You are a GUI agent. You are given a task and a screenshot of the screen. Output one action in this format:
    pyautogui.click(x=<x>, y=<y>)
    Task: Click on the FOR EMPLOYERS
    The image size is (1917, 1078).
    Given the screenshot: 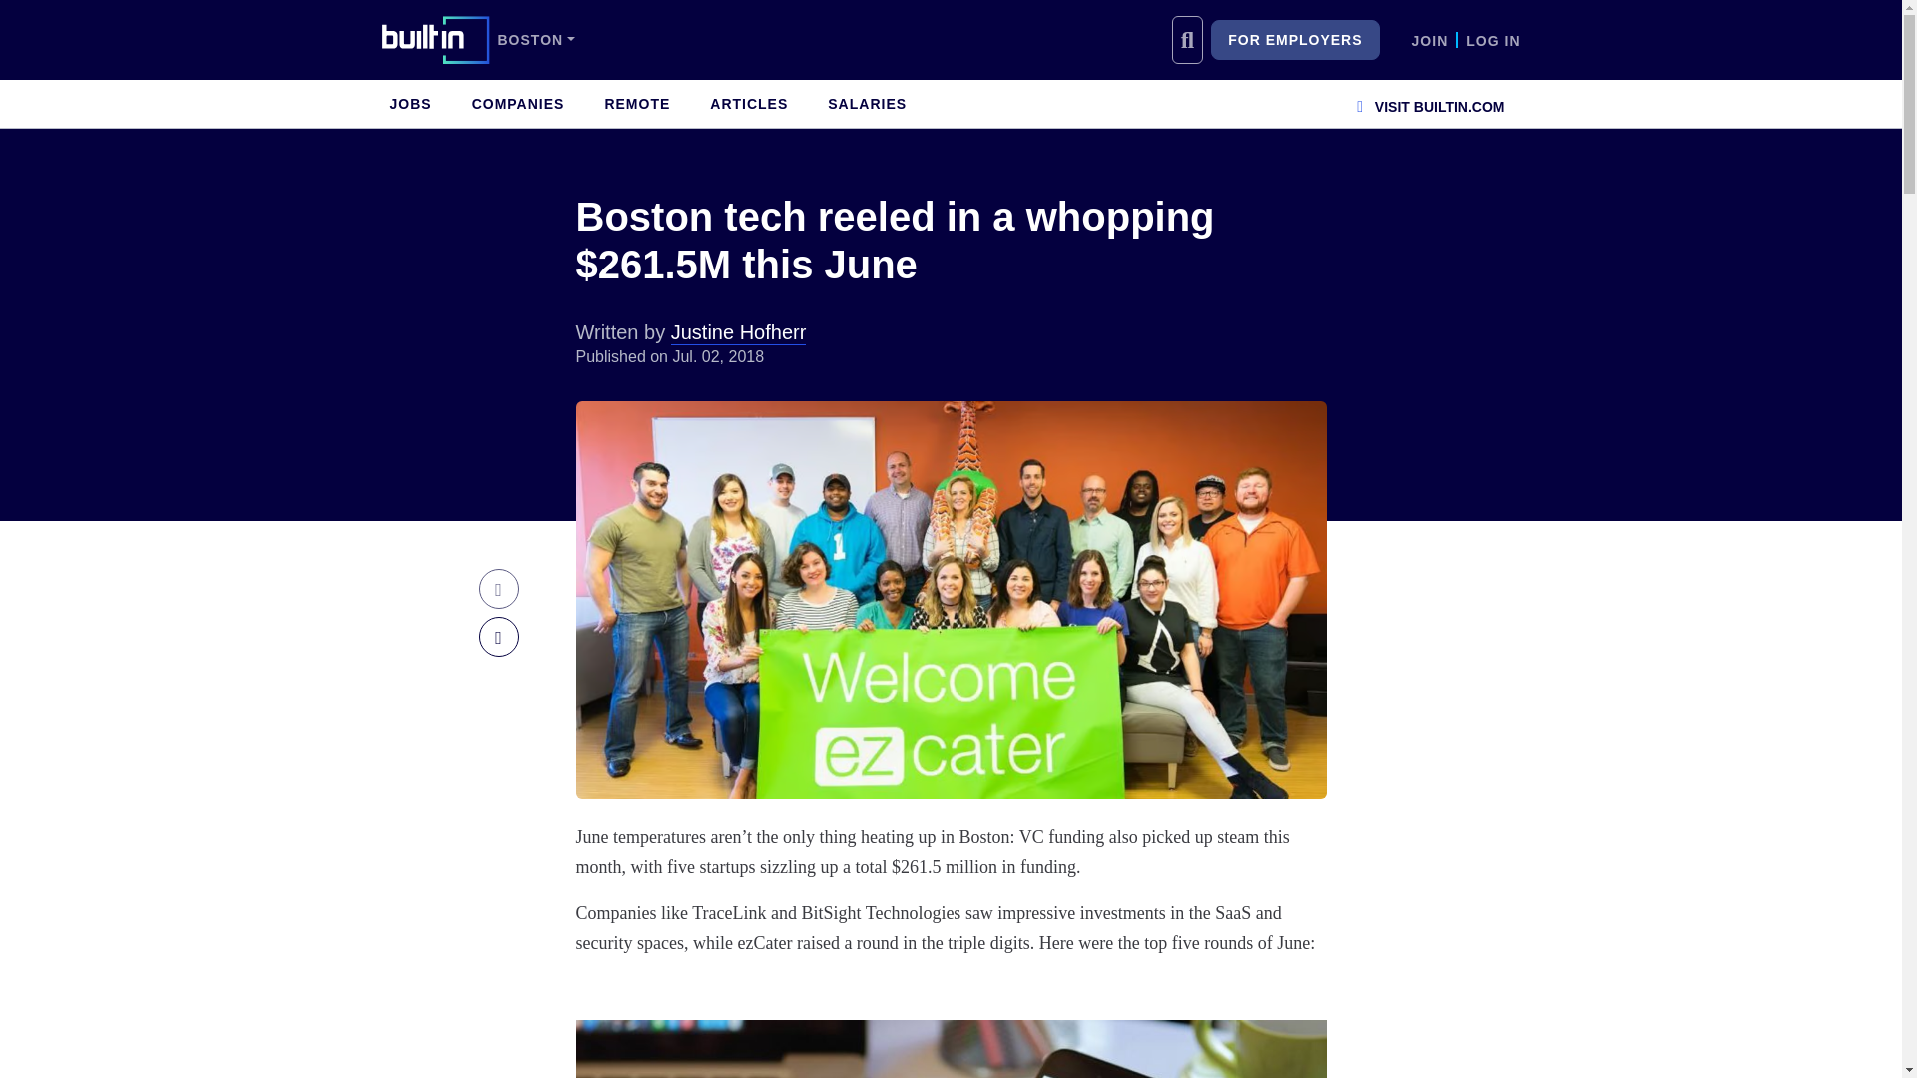 What is the action you would take?
    pyautogui.click(x=1294, y=40)
    